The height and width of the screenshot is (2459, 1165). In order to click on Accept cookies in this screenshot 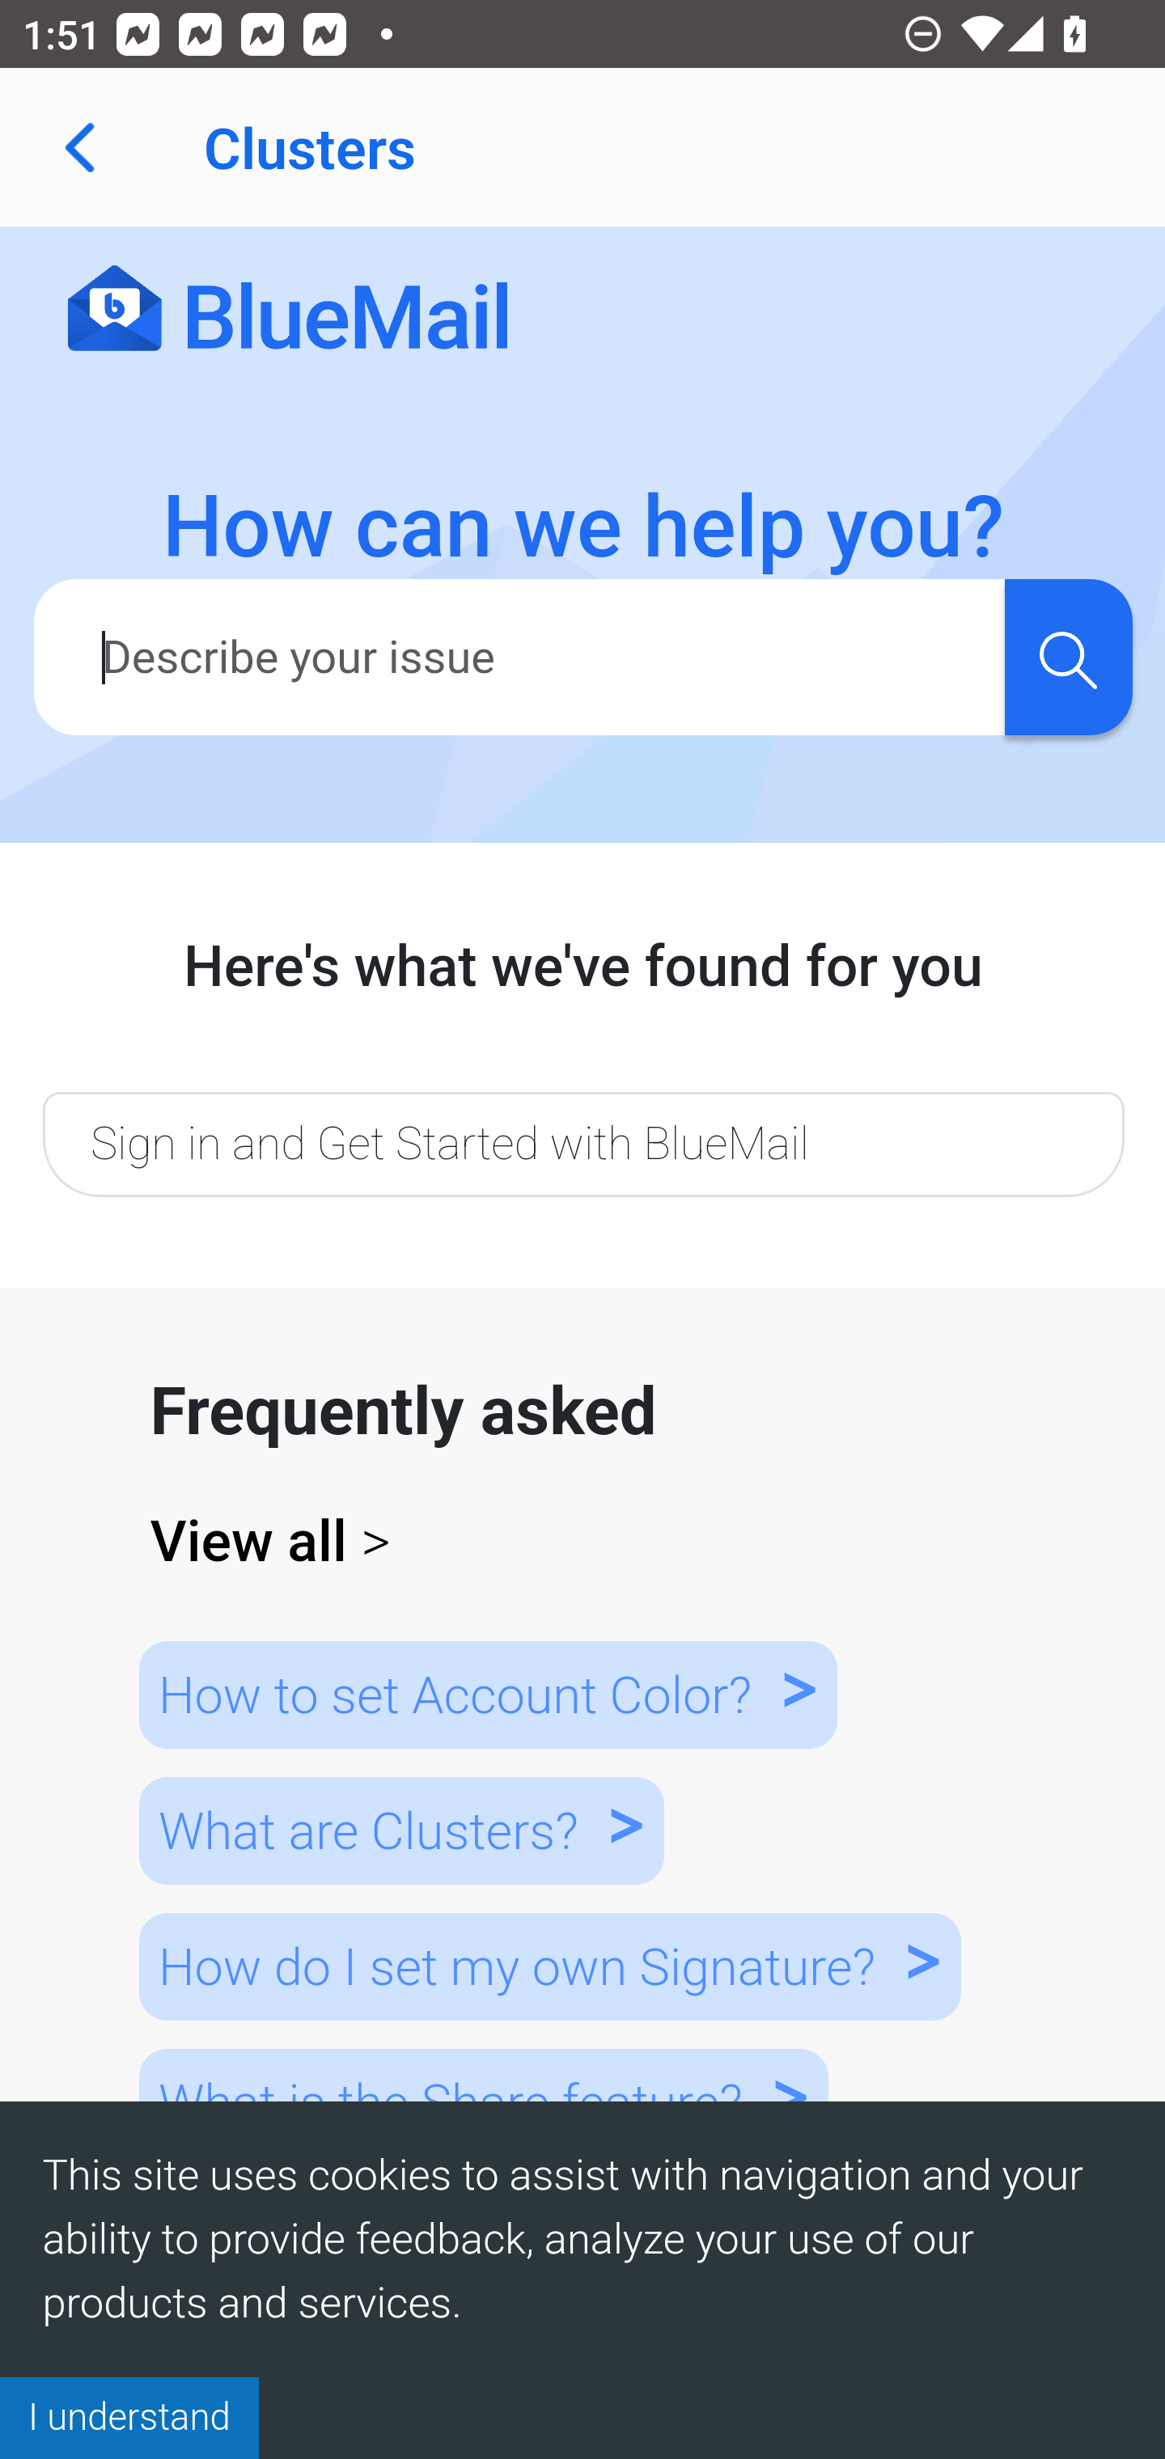, I will do `click(130, 2417)`.